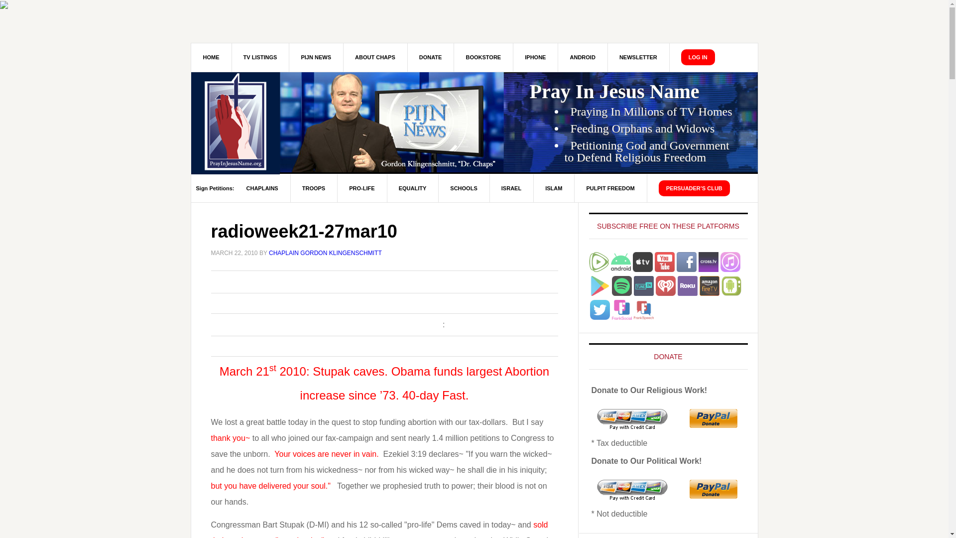  I want to click on TV LISTINGS, so click(260, 57).